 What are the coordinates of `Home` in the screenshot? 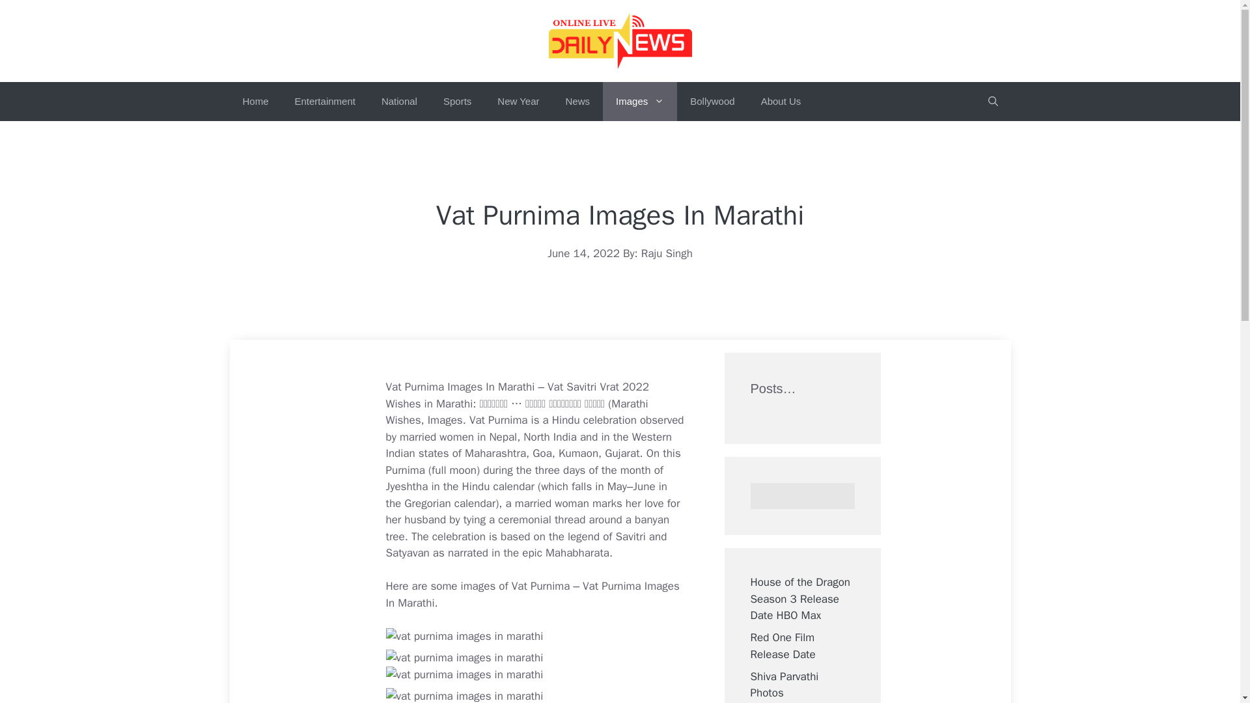 It's located at (255, 102).